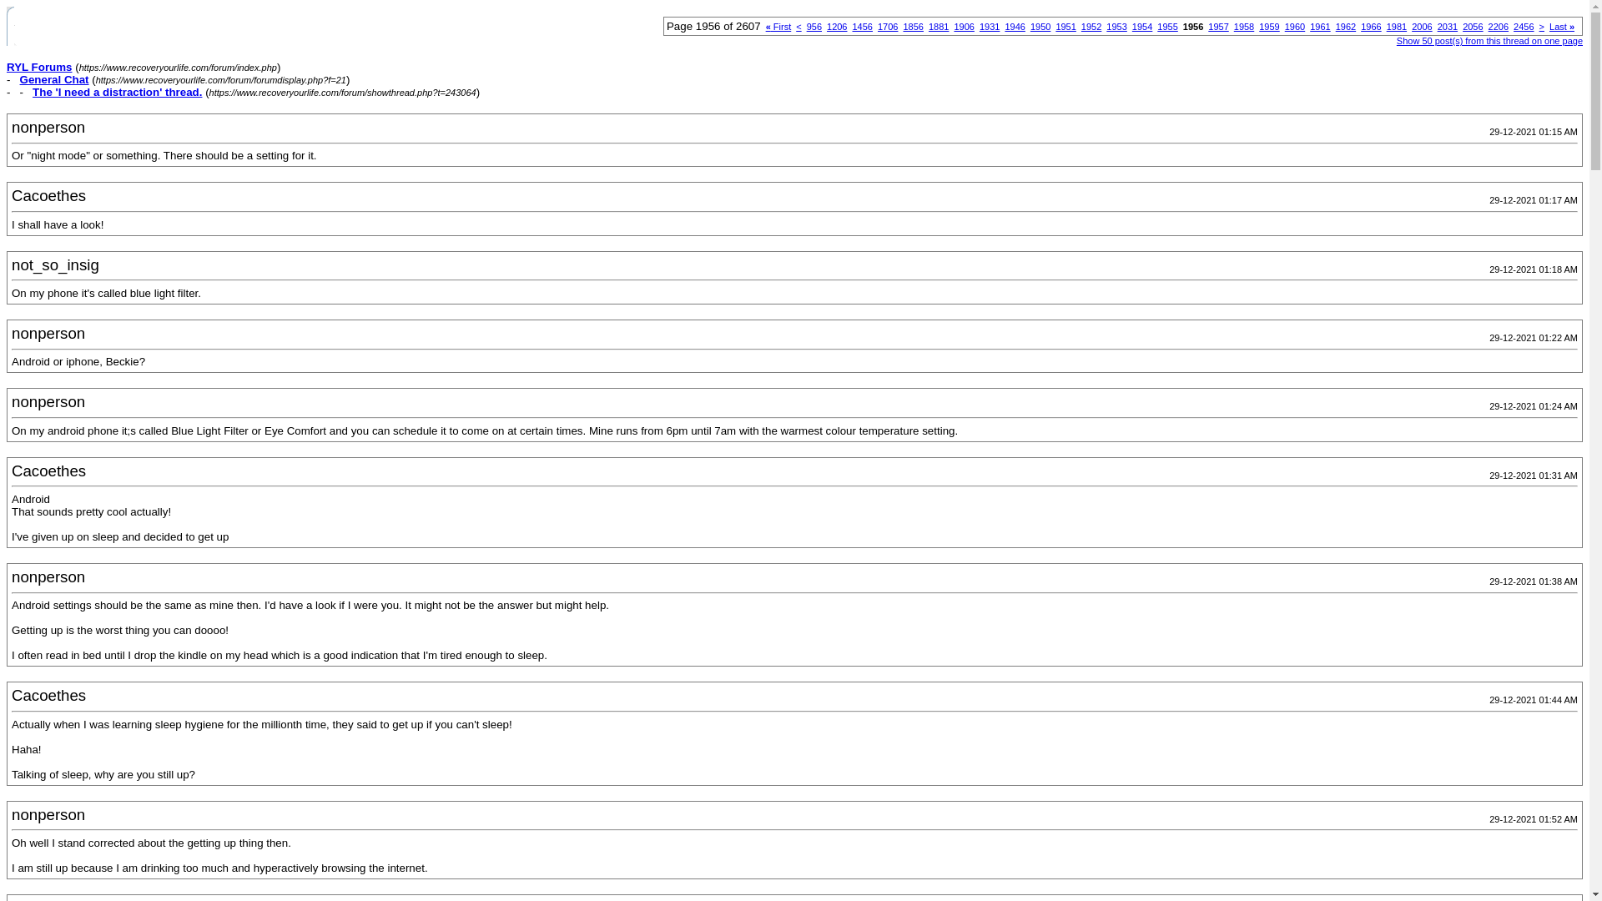 The height and width of the screenshot is (901, 1602). What do you see at coordinates (38, 67) in the screenshot?
I see `RYL Forums` at bounding box center [38, 67].